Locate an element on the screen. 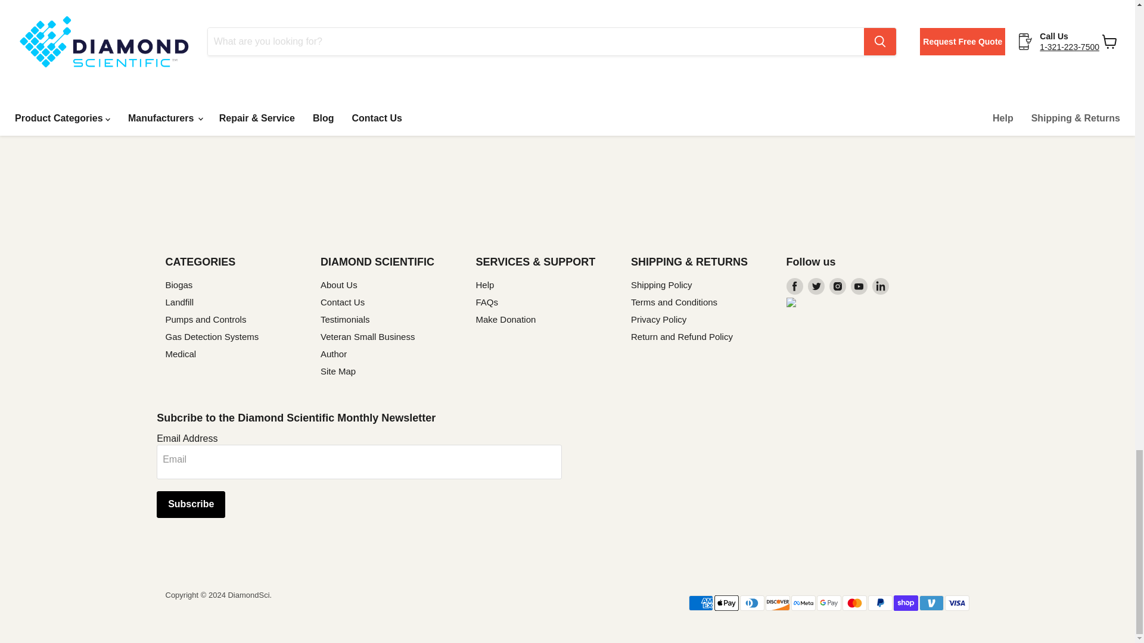 The image size is (1144, 643). Apple Pay is located at coordinates (726, 603).